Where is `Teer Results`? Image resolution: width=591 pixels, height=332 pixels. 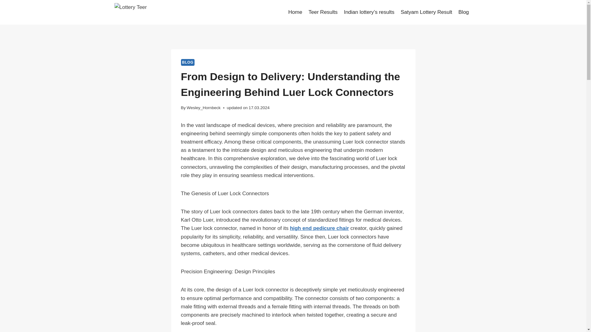 Teer Results is located at coordinates (323, 12).